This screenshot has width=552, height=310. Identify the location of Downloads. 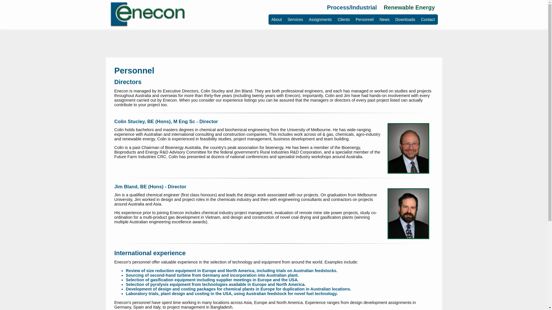
(405, 20).